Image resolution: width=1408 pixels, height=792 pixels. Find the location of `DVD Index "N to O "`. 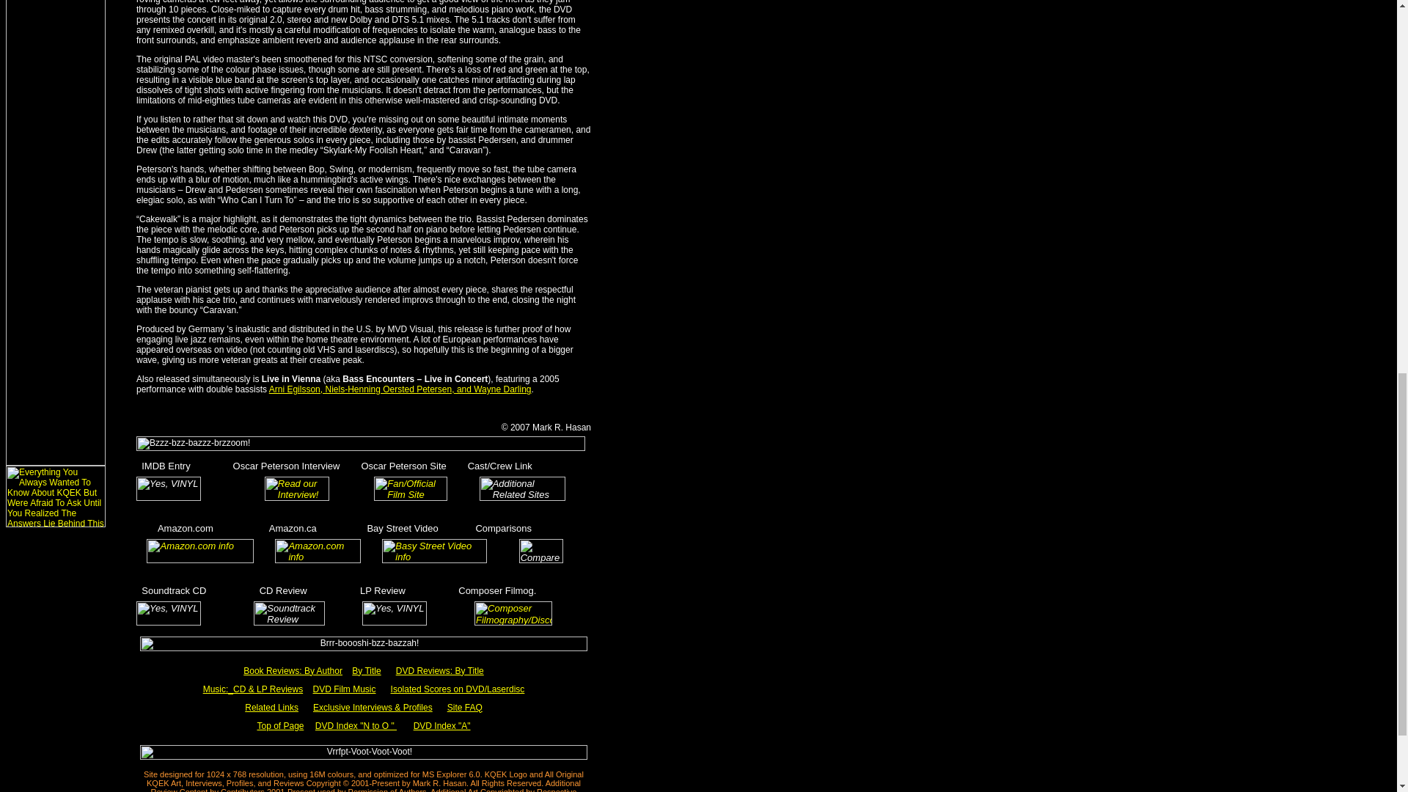

DVD Index "N to O " is located at coordinates (356, 725).